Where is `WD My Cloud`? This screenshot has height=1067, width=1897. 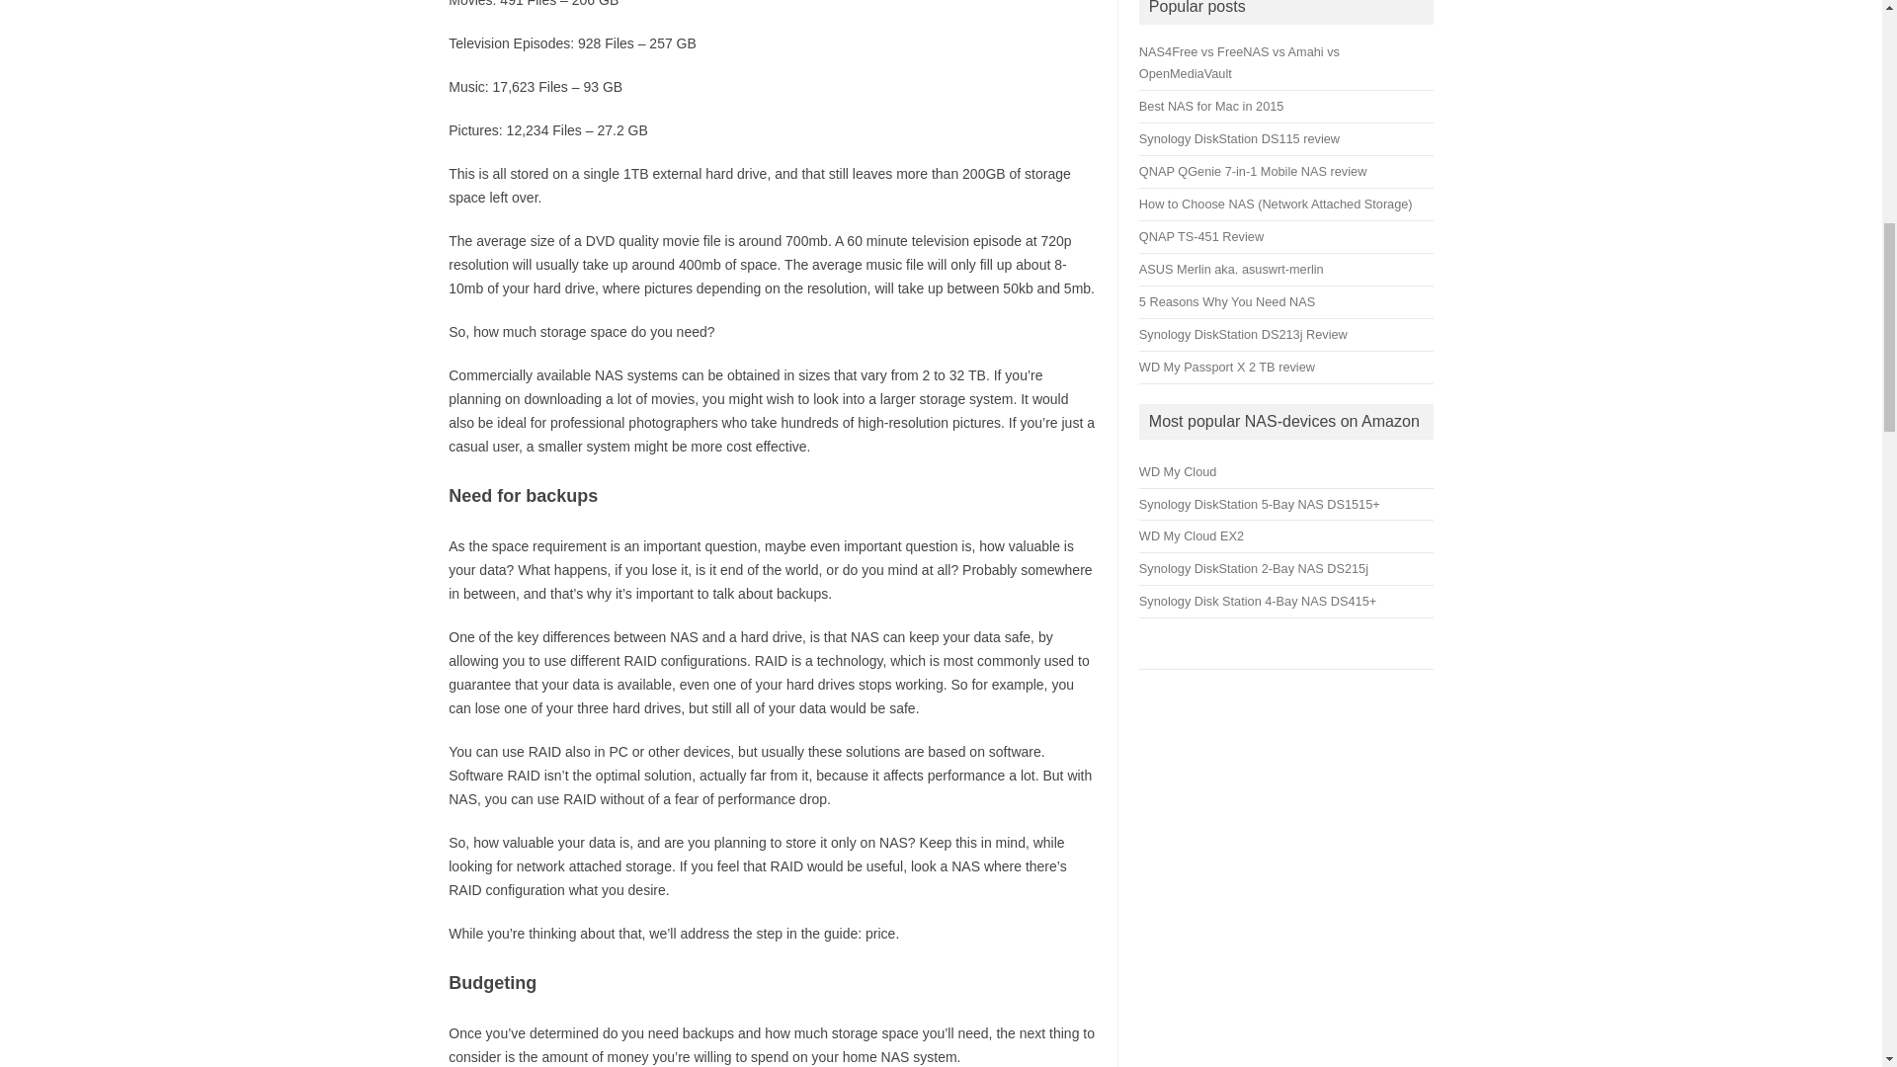
WD My Cloud is located at coordinates (1178, 470).